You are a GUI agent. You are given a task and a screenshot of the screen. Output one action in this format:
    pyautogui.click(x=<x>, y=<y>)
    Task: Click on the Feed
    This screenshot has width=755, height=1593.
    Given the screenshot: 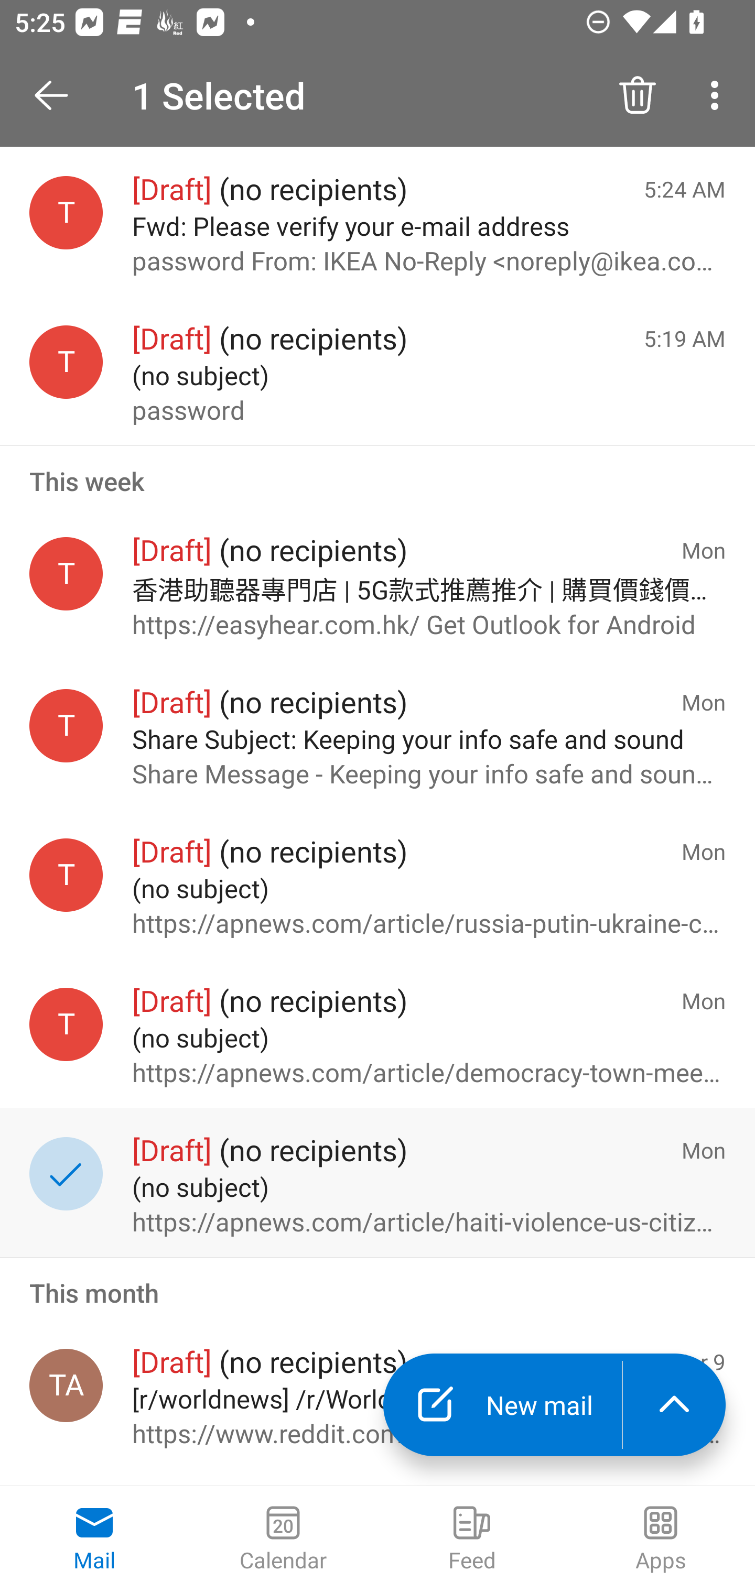 What is the action you would take?
    pyautogui.click(x=472, y=1540)
    